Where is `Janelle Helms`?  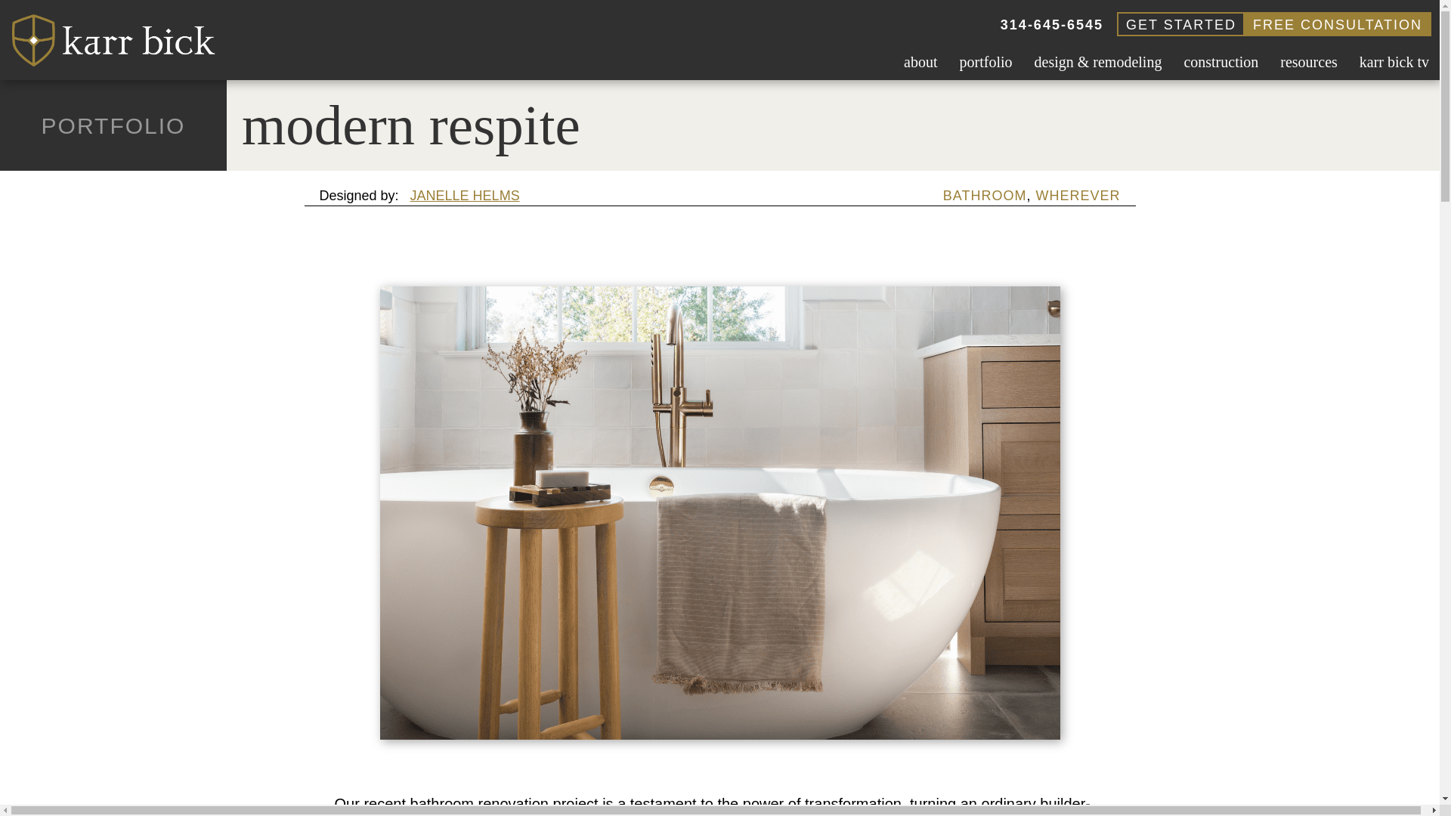 Janelle Helms is located at coordinates (465, 195).